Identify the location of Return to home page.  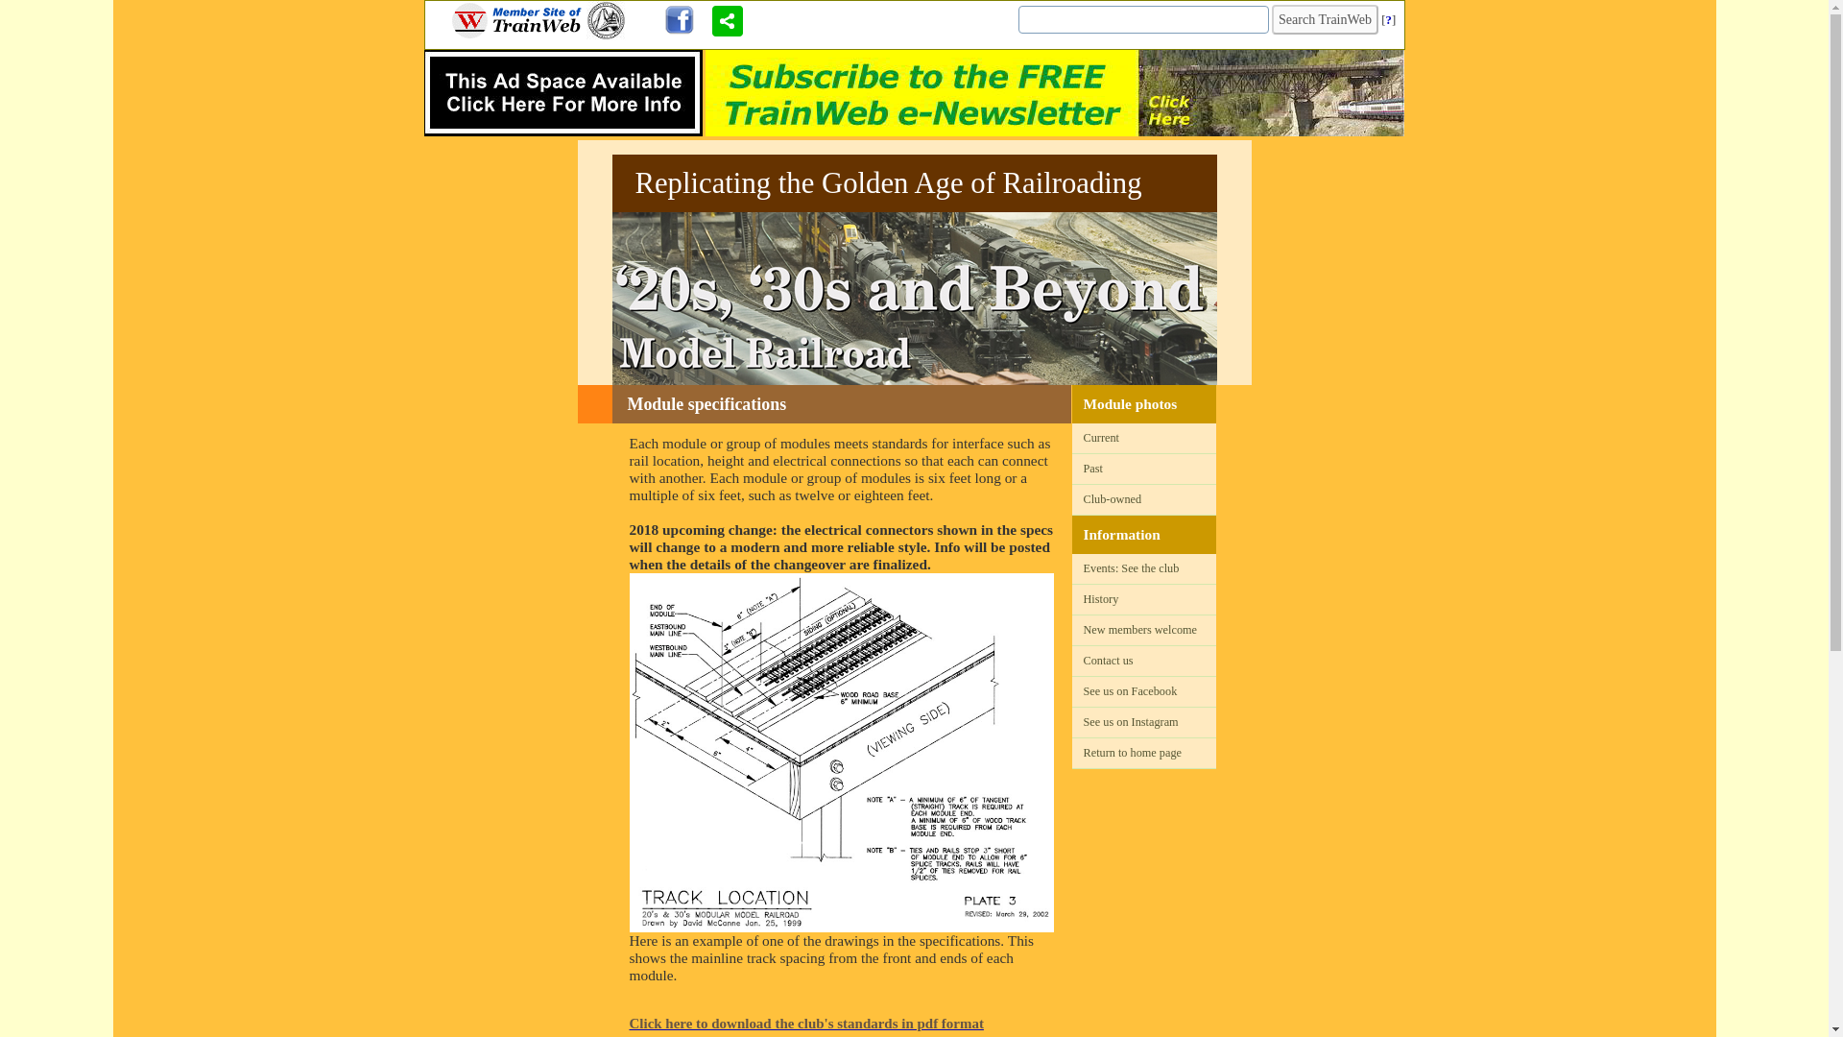
(1142, 753).